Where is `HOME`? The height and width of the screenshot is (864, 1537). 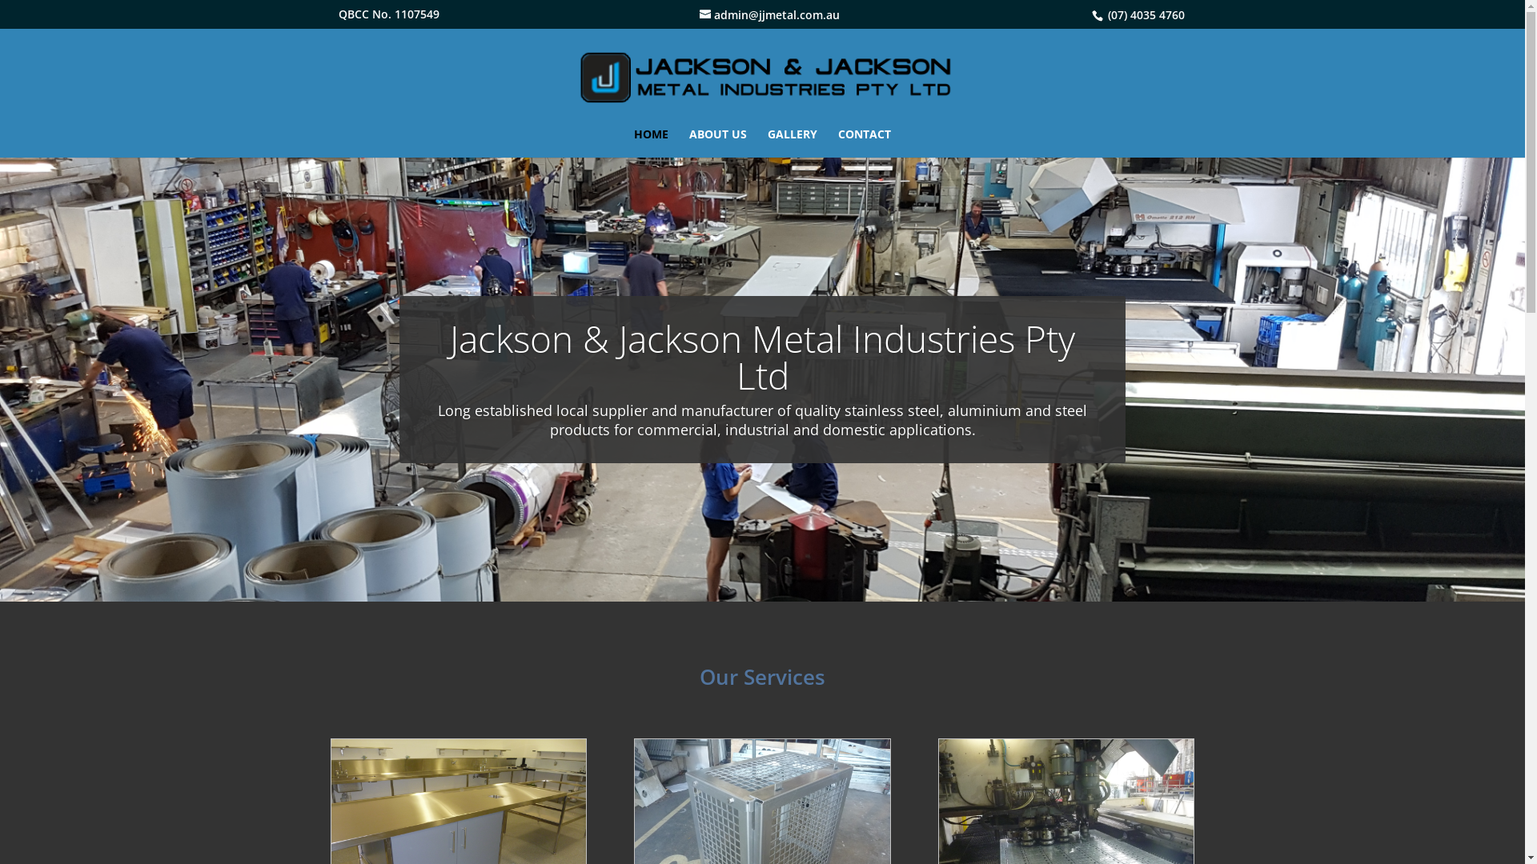
HOME is located at coordinates (652, 143).